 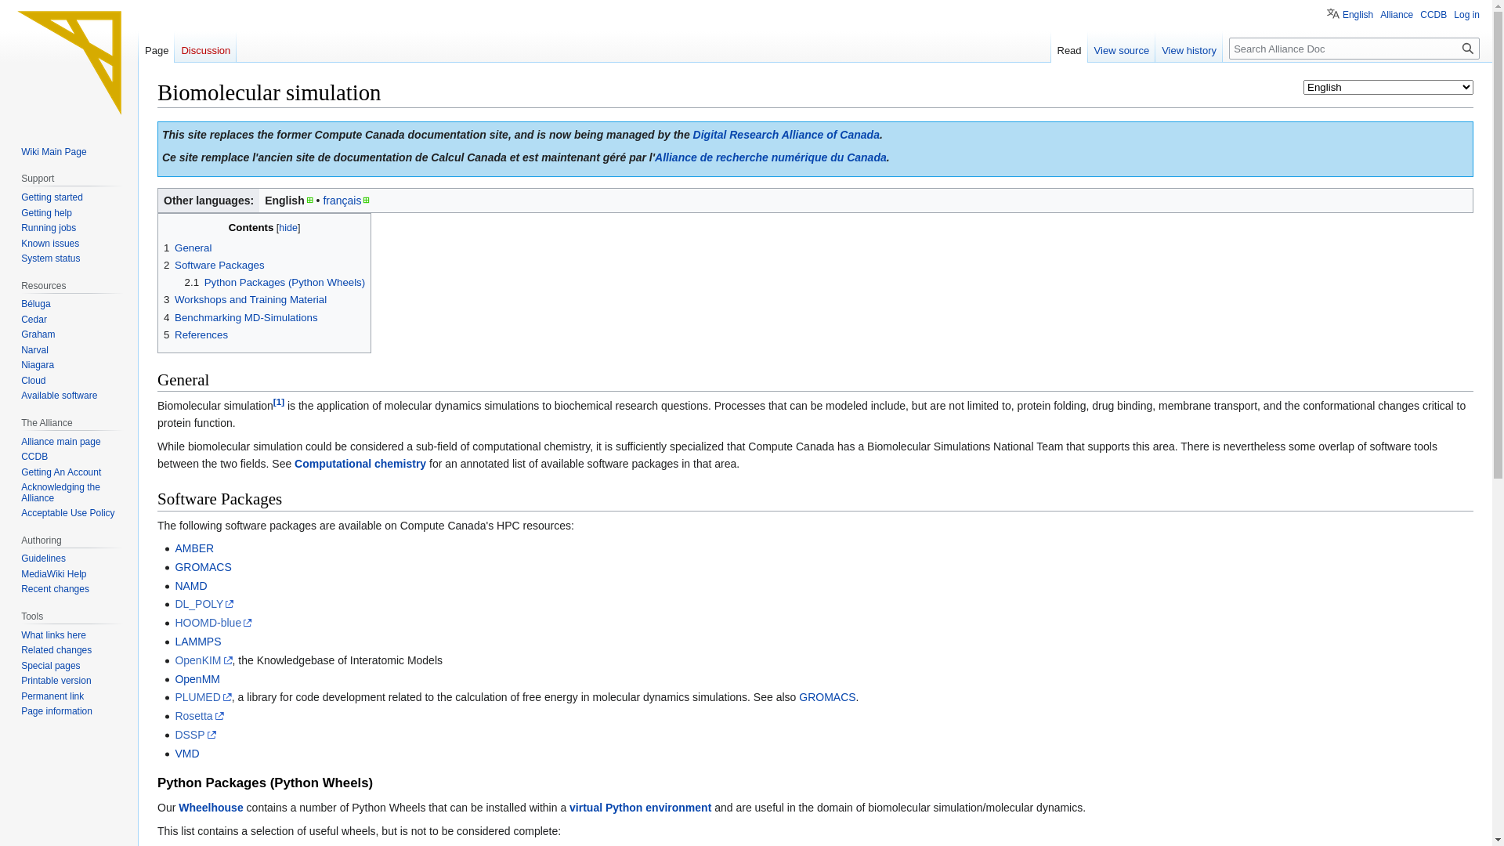 What do you see at coordinates (52, 197) in the screenshot?
I see `Getting started` at bounding box center [52, 197].